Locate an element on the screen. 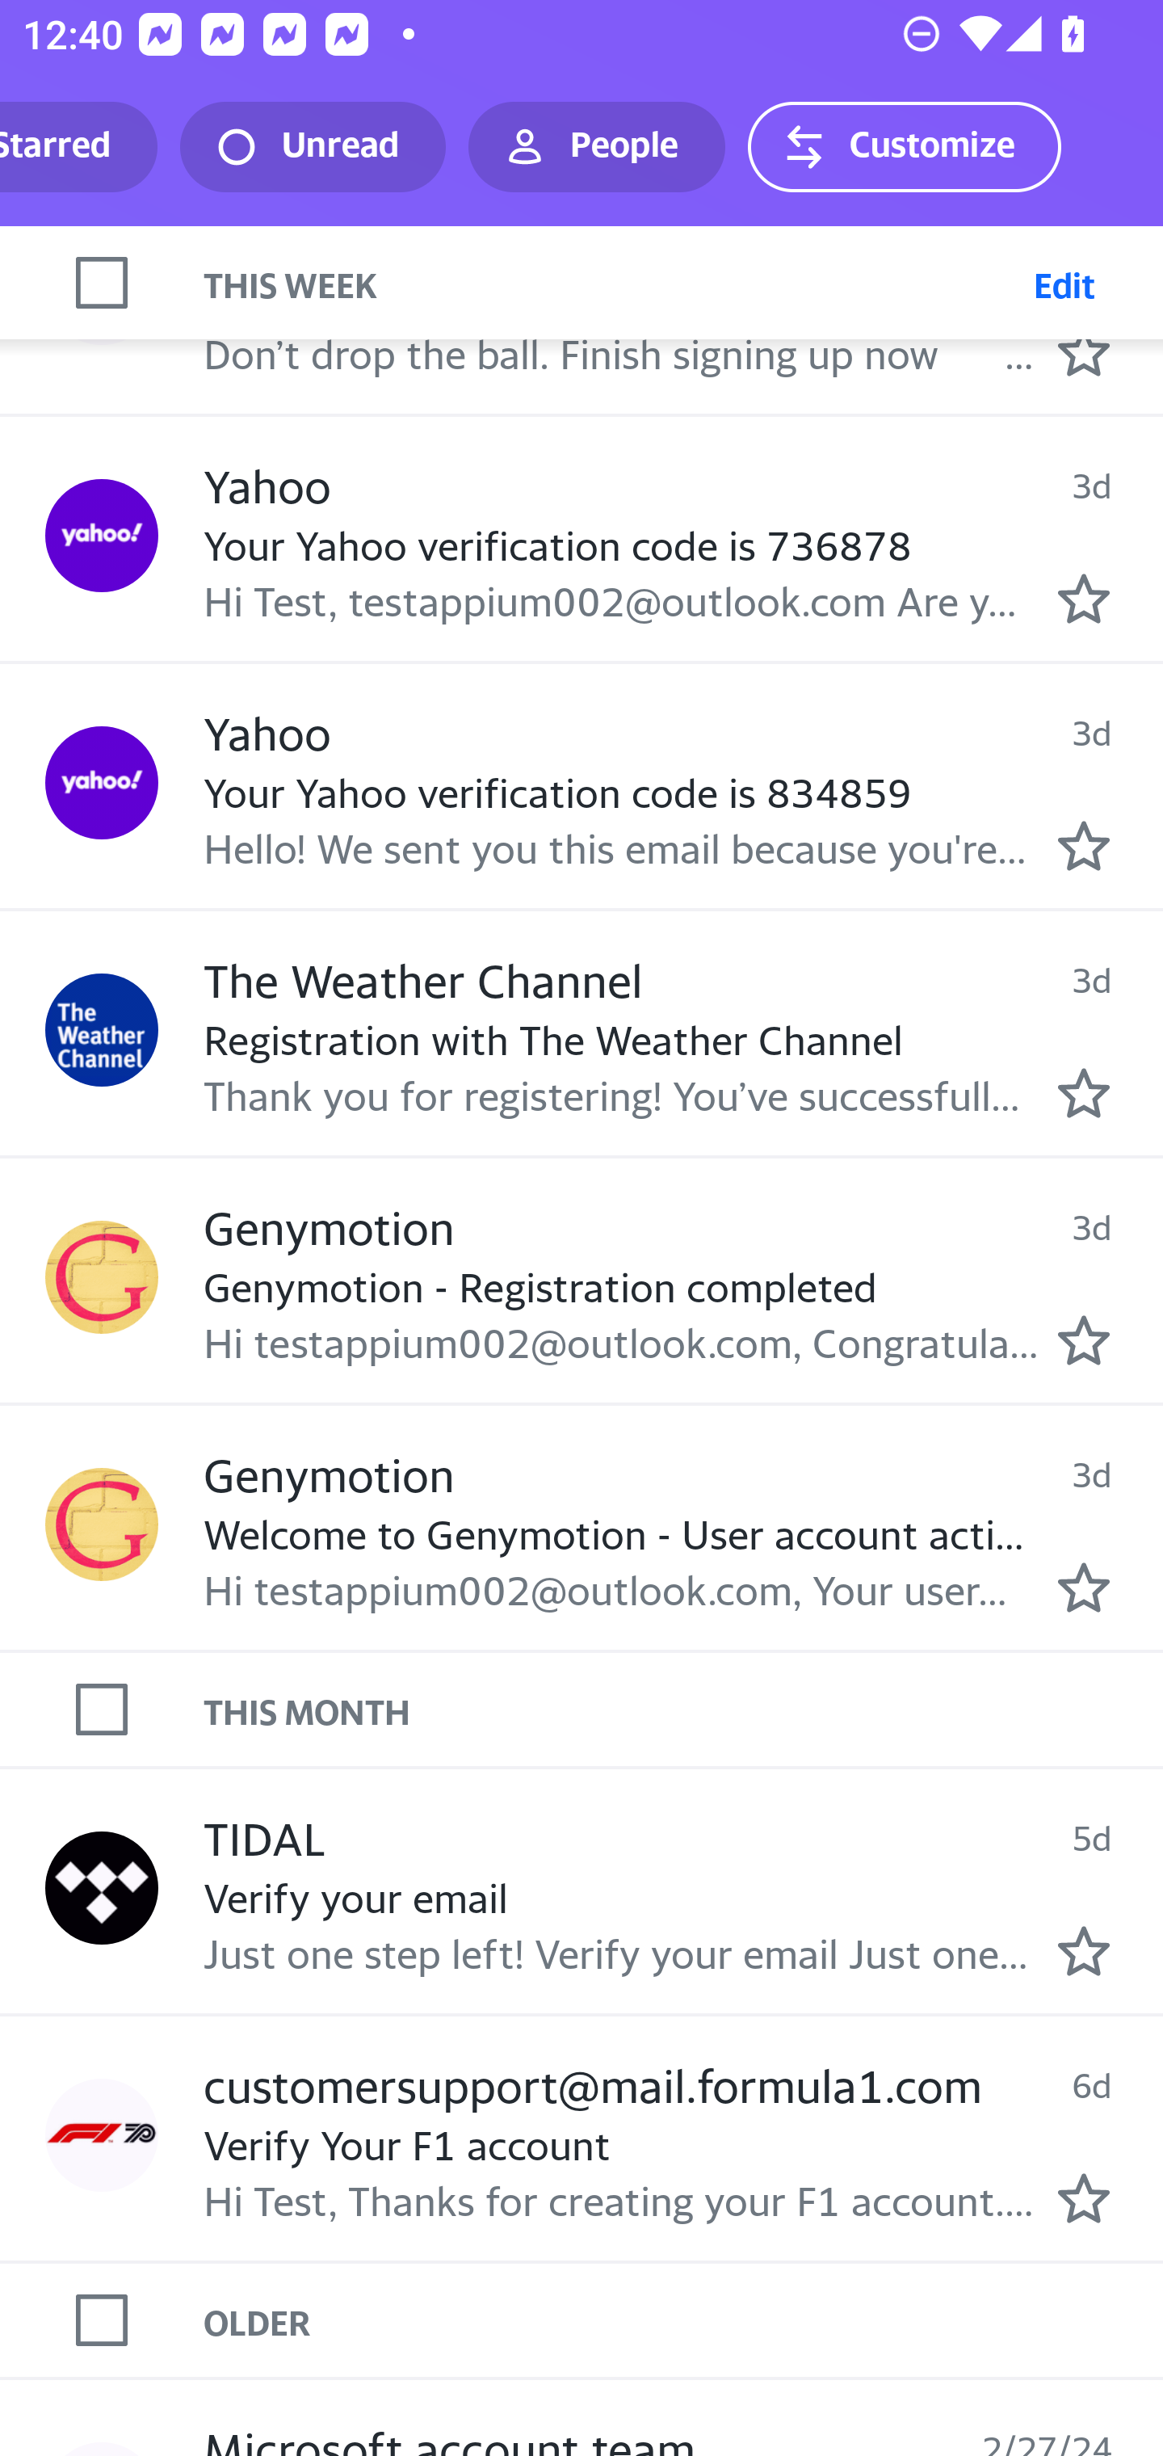 The image size is (1163, 2456). Mark as starred. is located at coordinates (1084, 598).